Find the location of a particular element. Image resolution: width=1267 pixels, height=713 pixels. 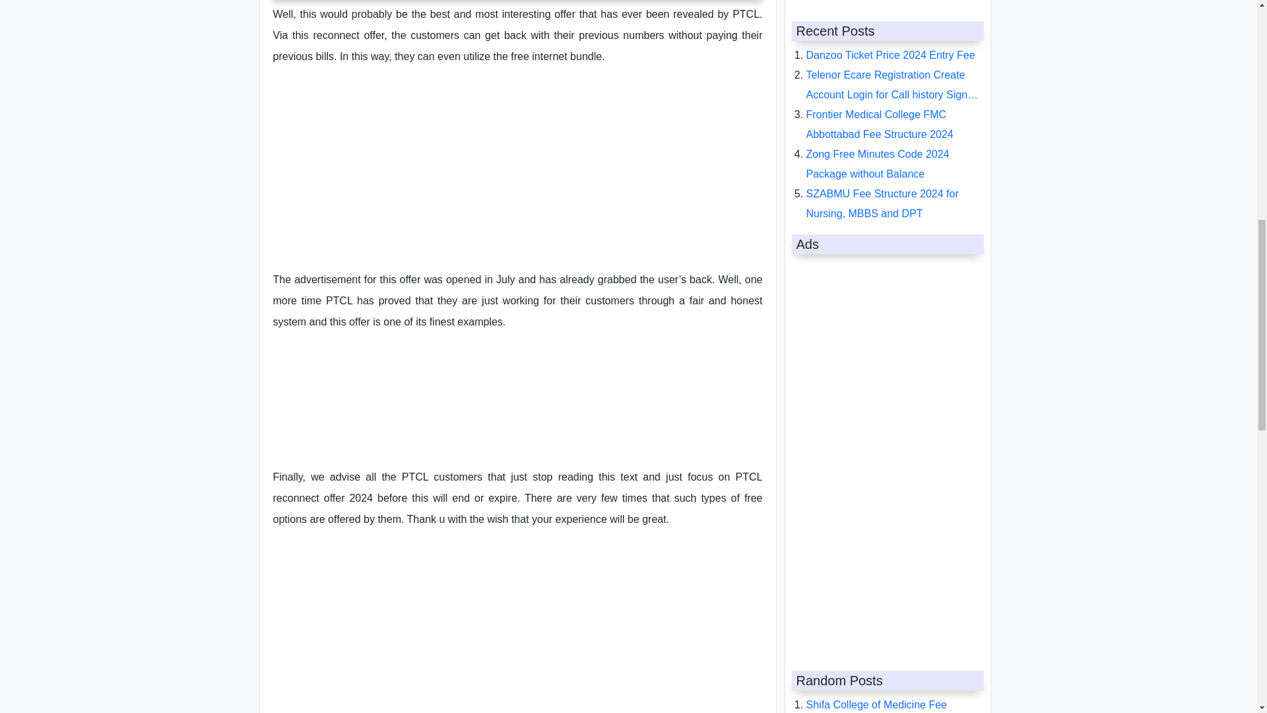

easypaisa Shops in Lahore Model Town, Cantt, Johar Town, DHA is located at coordinates (886, 164).